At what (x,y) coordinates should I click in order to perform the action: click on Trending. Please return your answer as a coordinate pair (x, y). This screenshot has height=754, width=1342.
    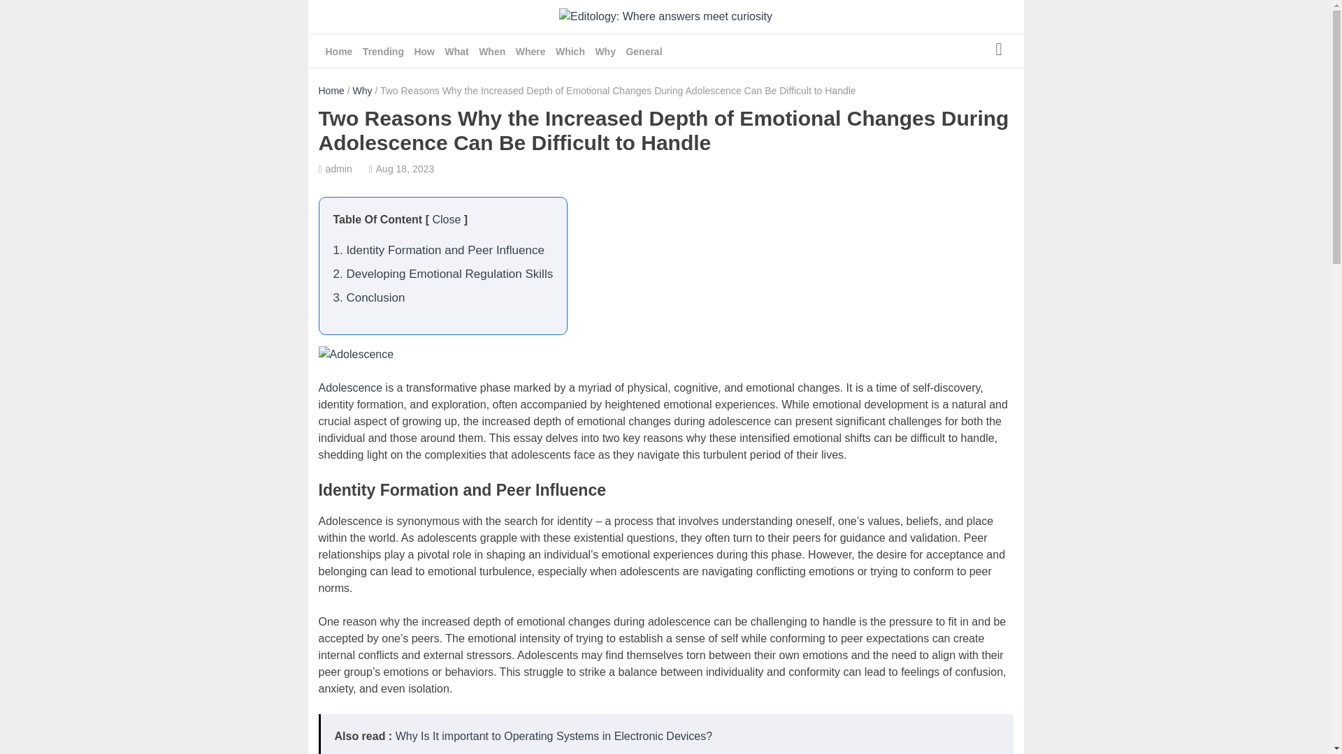
    Looking at the image, I should click on (383, 52).